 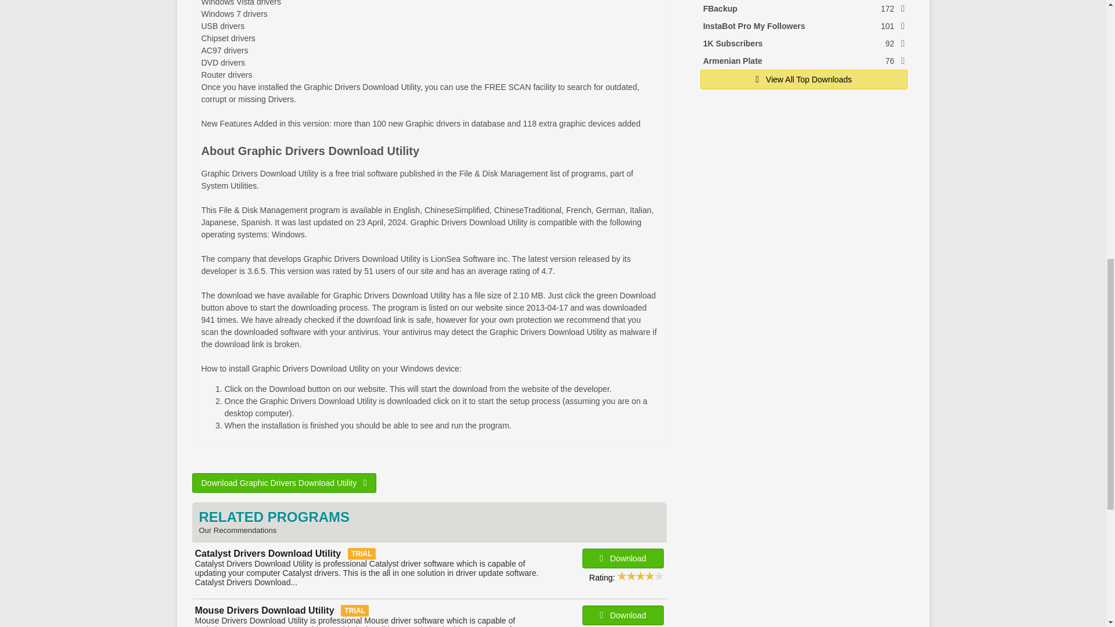 I want to click on   Download, so click(x=804, y=26).